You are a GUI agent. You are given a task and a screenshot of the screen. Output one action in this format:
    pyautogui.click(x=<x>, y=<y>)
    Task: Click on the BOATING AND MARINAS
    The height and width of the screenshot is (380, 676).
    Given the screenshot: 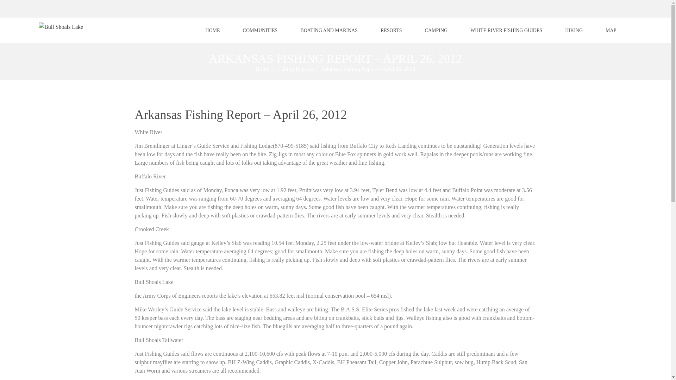 What is the action you would take?
    pyautogui.click(x=329, y=30)
    